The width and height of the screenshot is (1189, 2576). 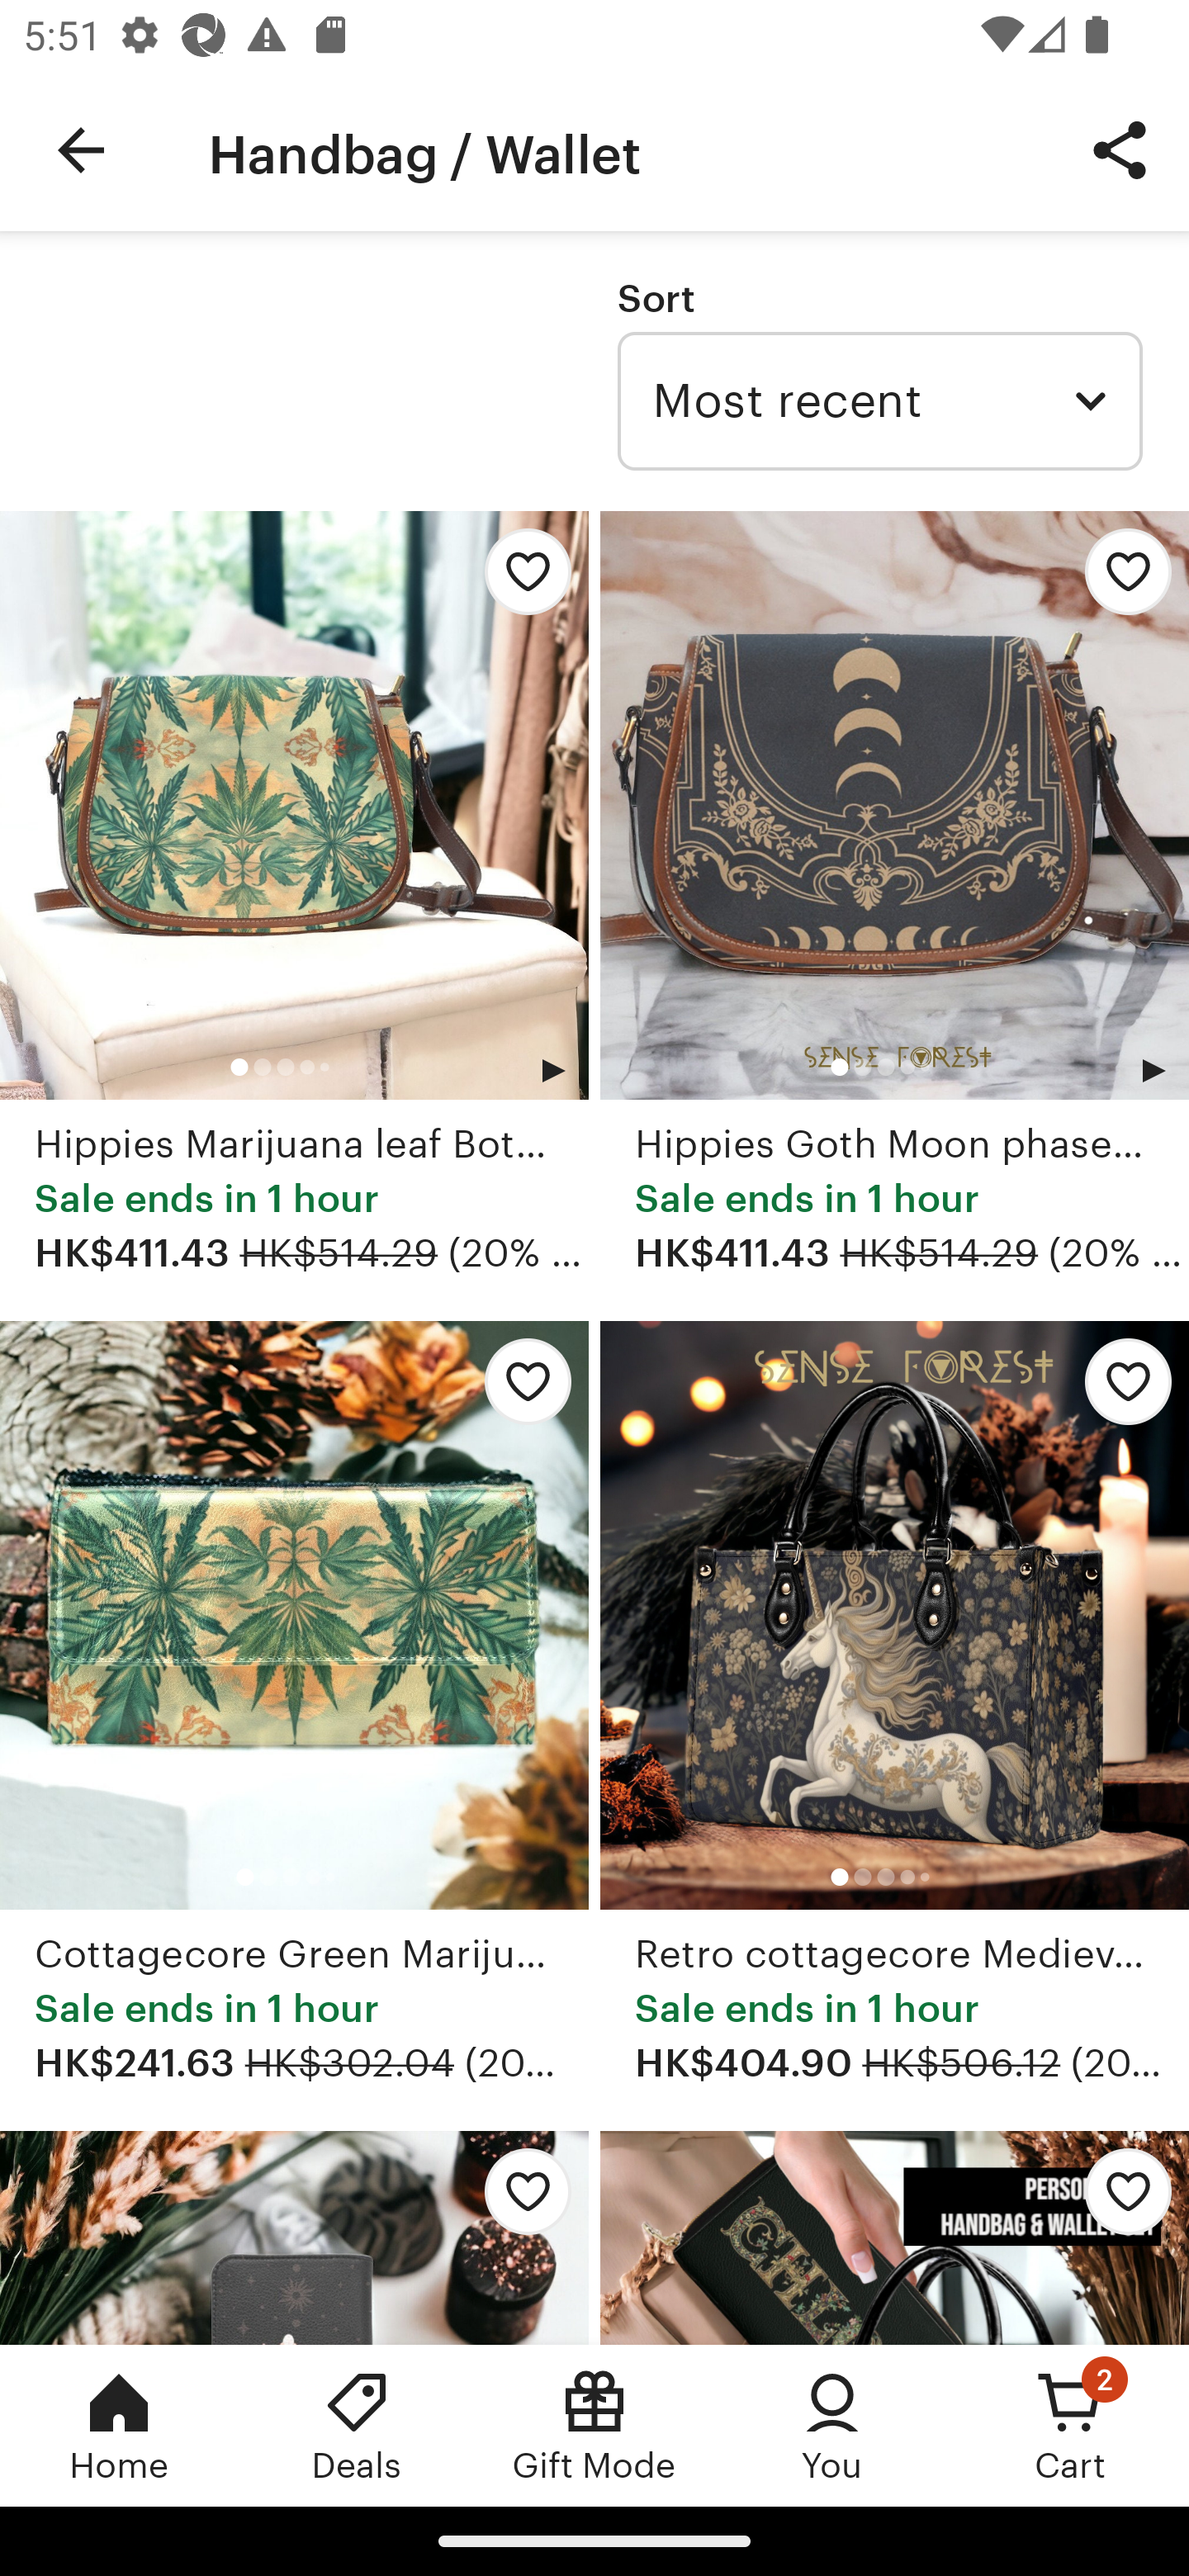 I want to click on Deals, so click(x=357, y=2425).